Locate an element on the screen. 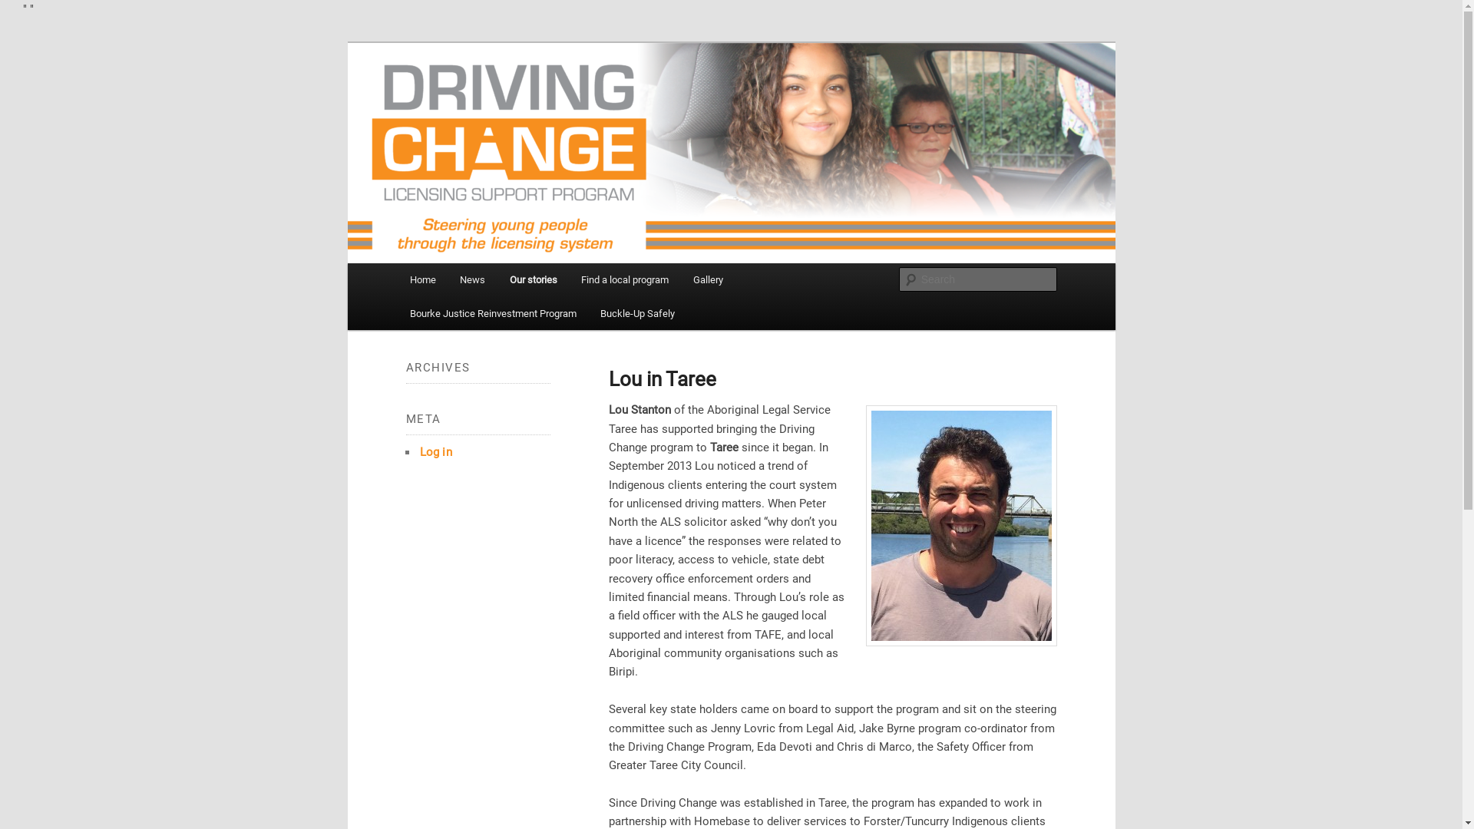  Log in is located at coordinates (435, 452).